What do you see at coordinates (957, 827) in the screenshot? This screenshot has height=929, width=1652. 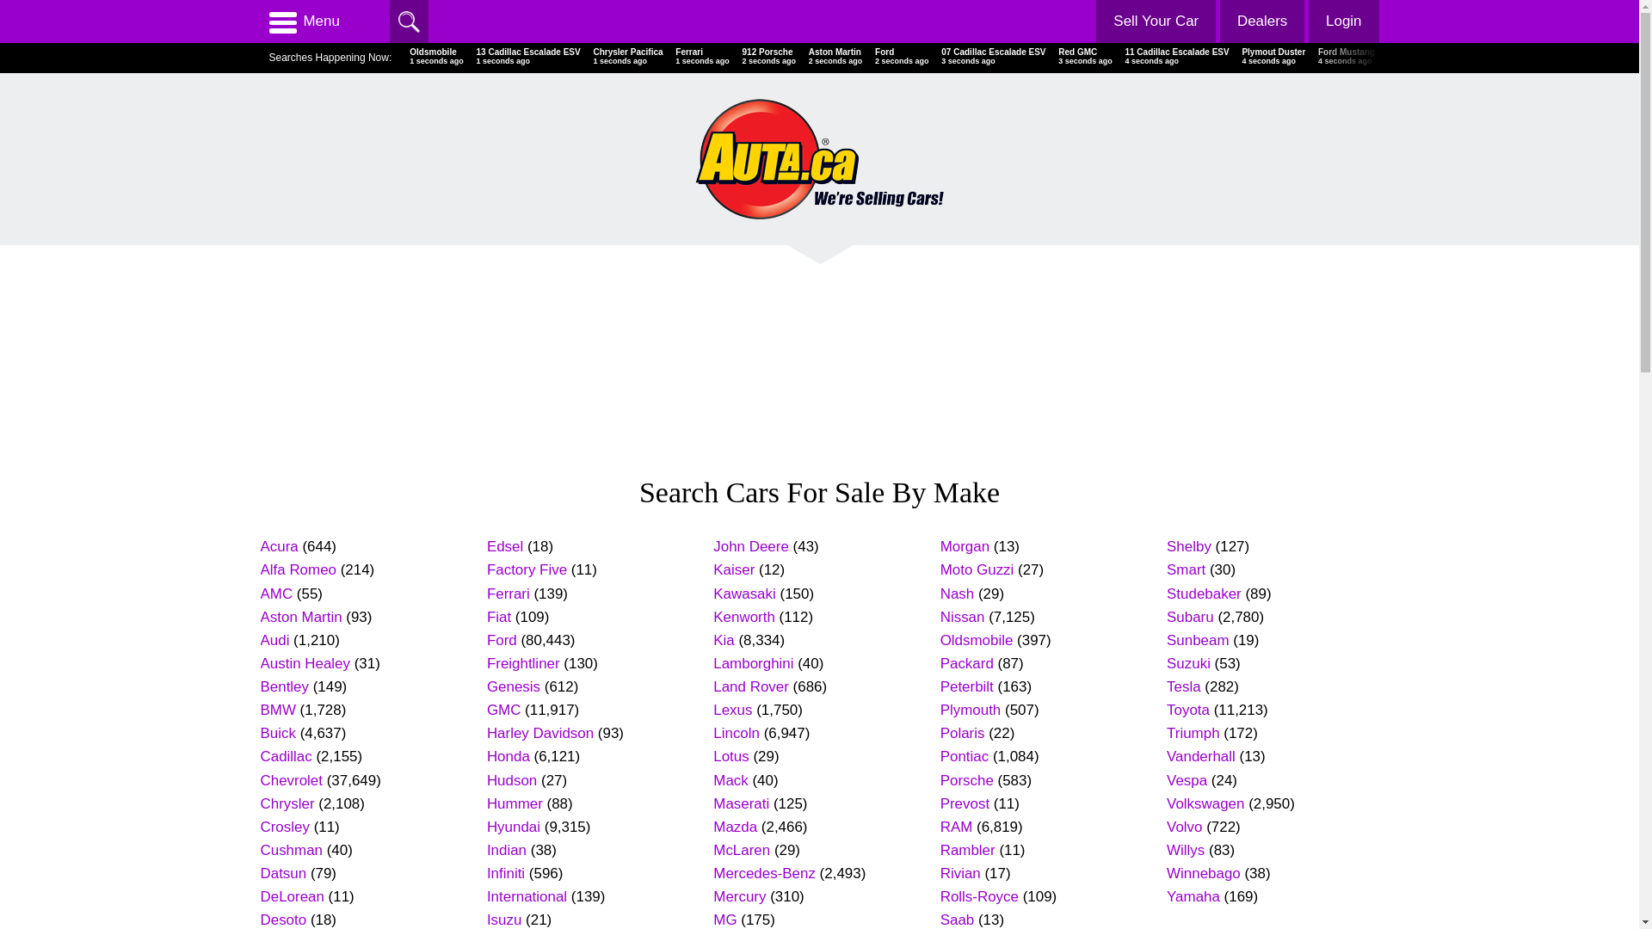 I see `RAM` at bounding box center [957, 827].